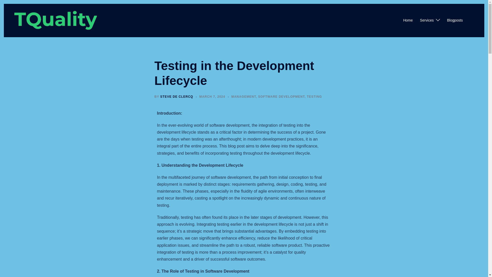 Image resolution: width=492 pixels, height=277 pixels. What do you see at coordinates (408, 21) in the screenshot?
I see `Home` at bounding box center [408, 21].